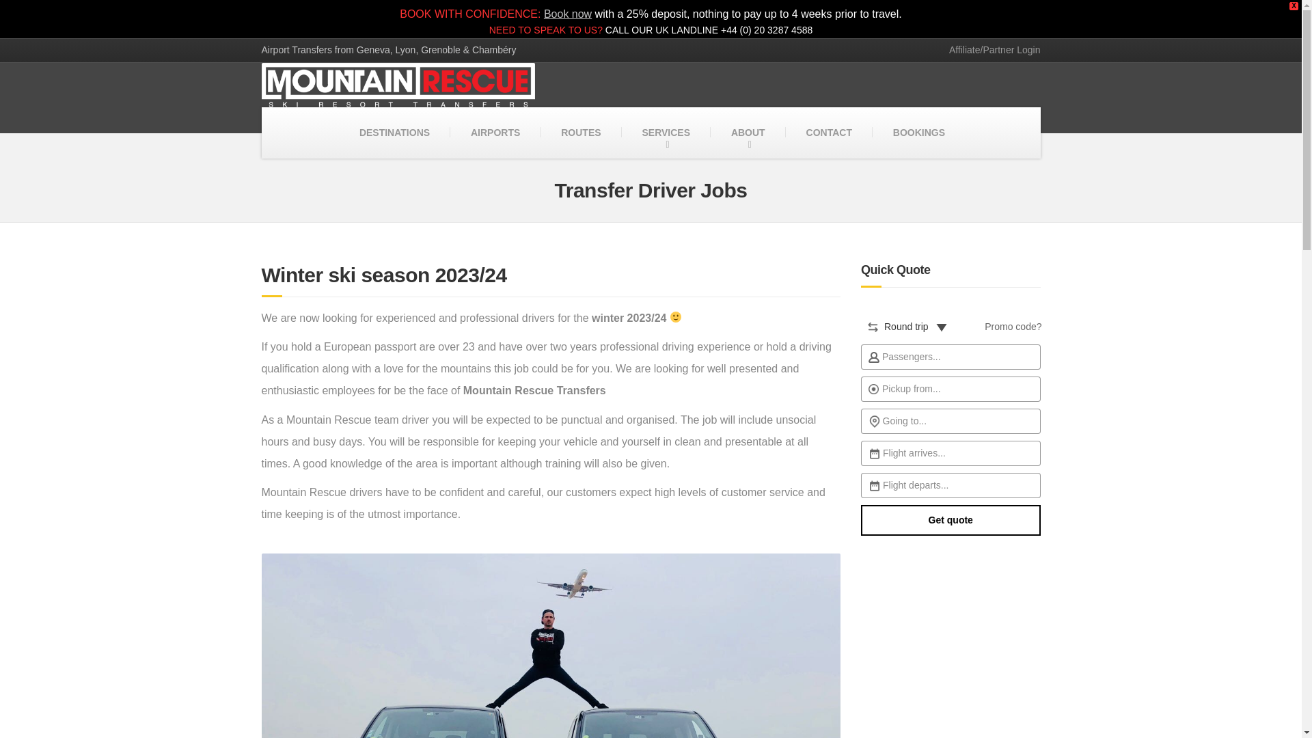  Describe the element at coordinates (989, 50) in the screenshot. I see `click here` at that location.